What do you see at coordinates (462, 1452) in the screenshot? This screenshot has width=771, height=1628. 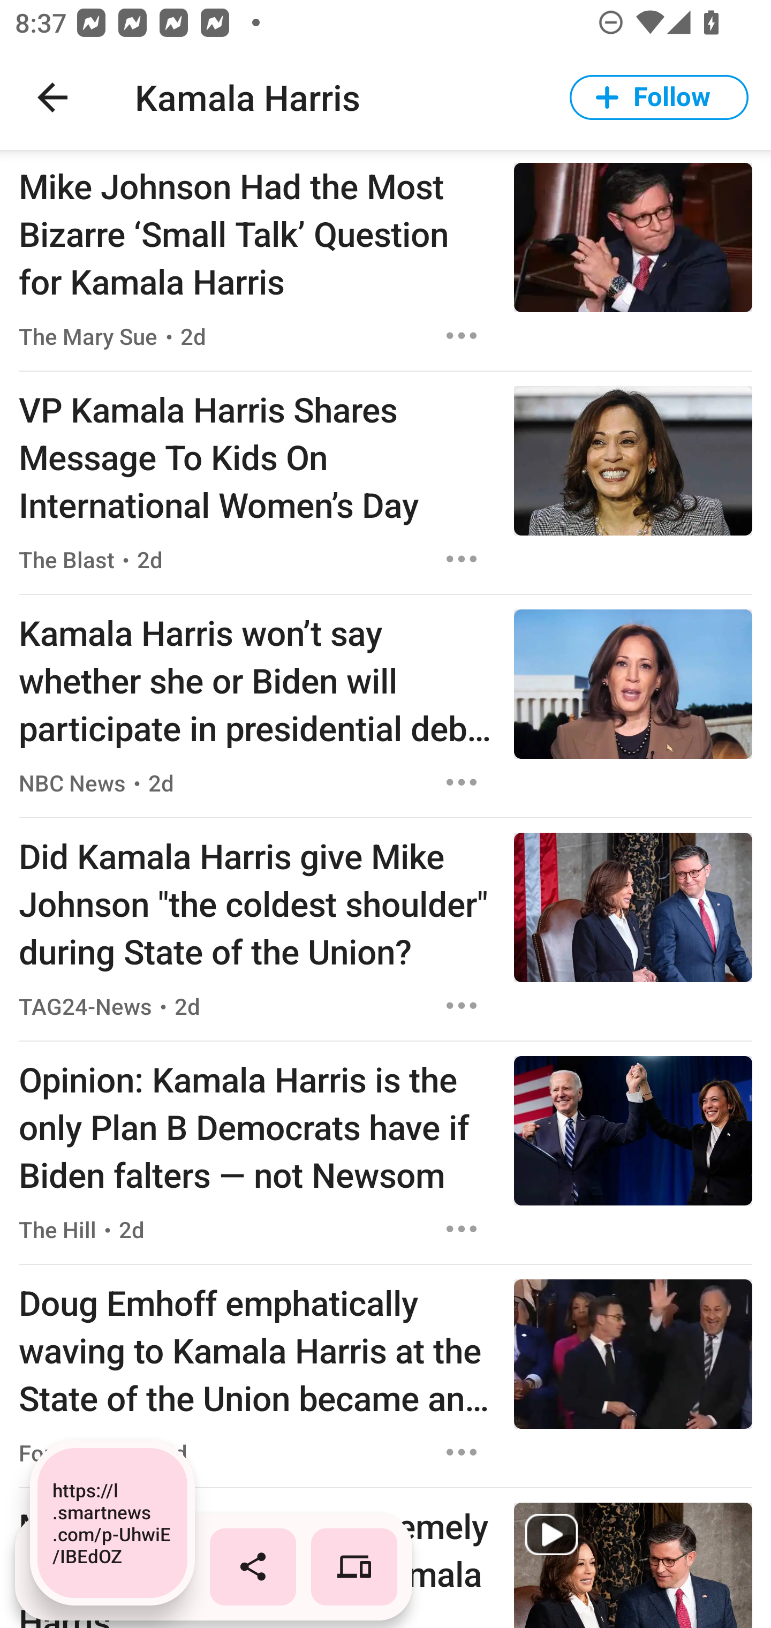 I see `Options` at bounding box center [462, 1452].